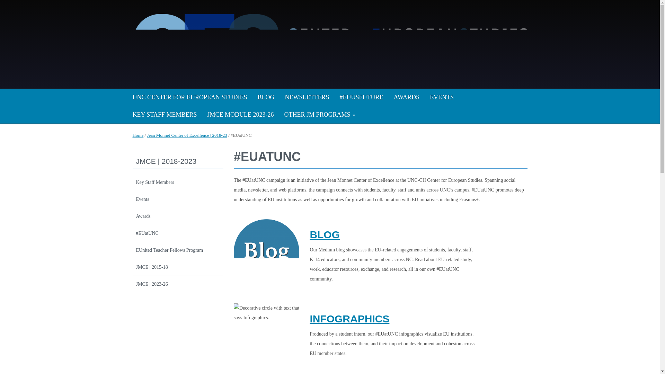 This screenshot has height=374, width=665. I want to click on EVENTS, so click(442, 97).